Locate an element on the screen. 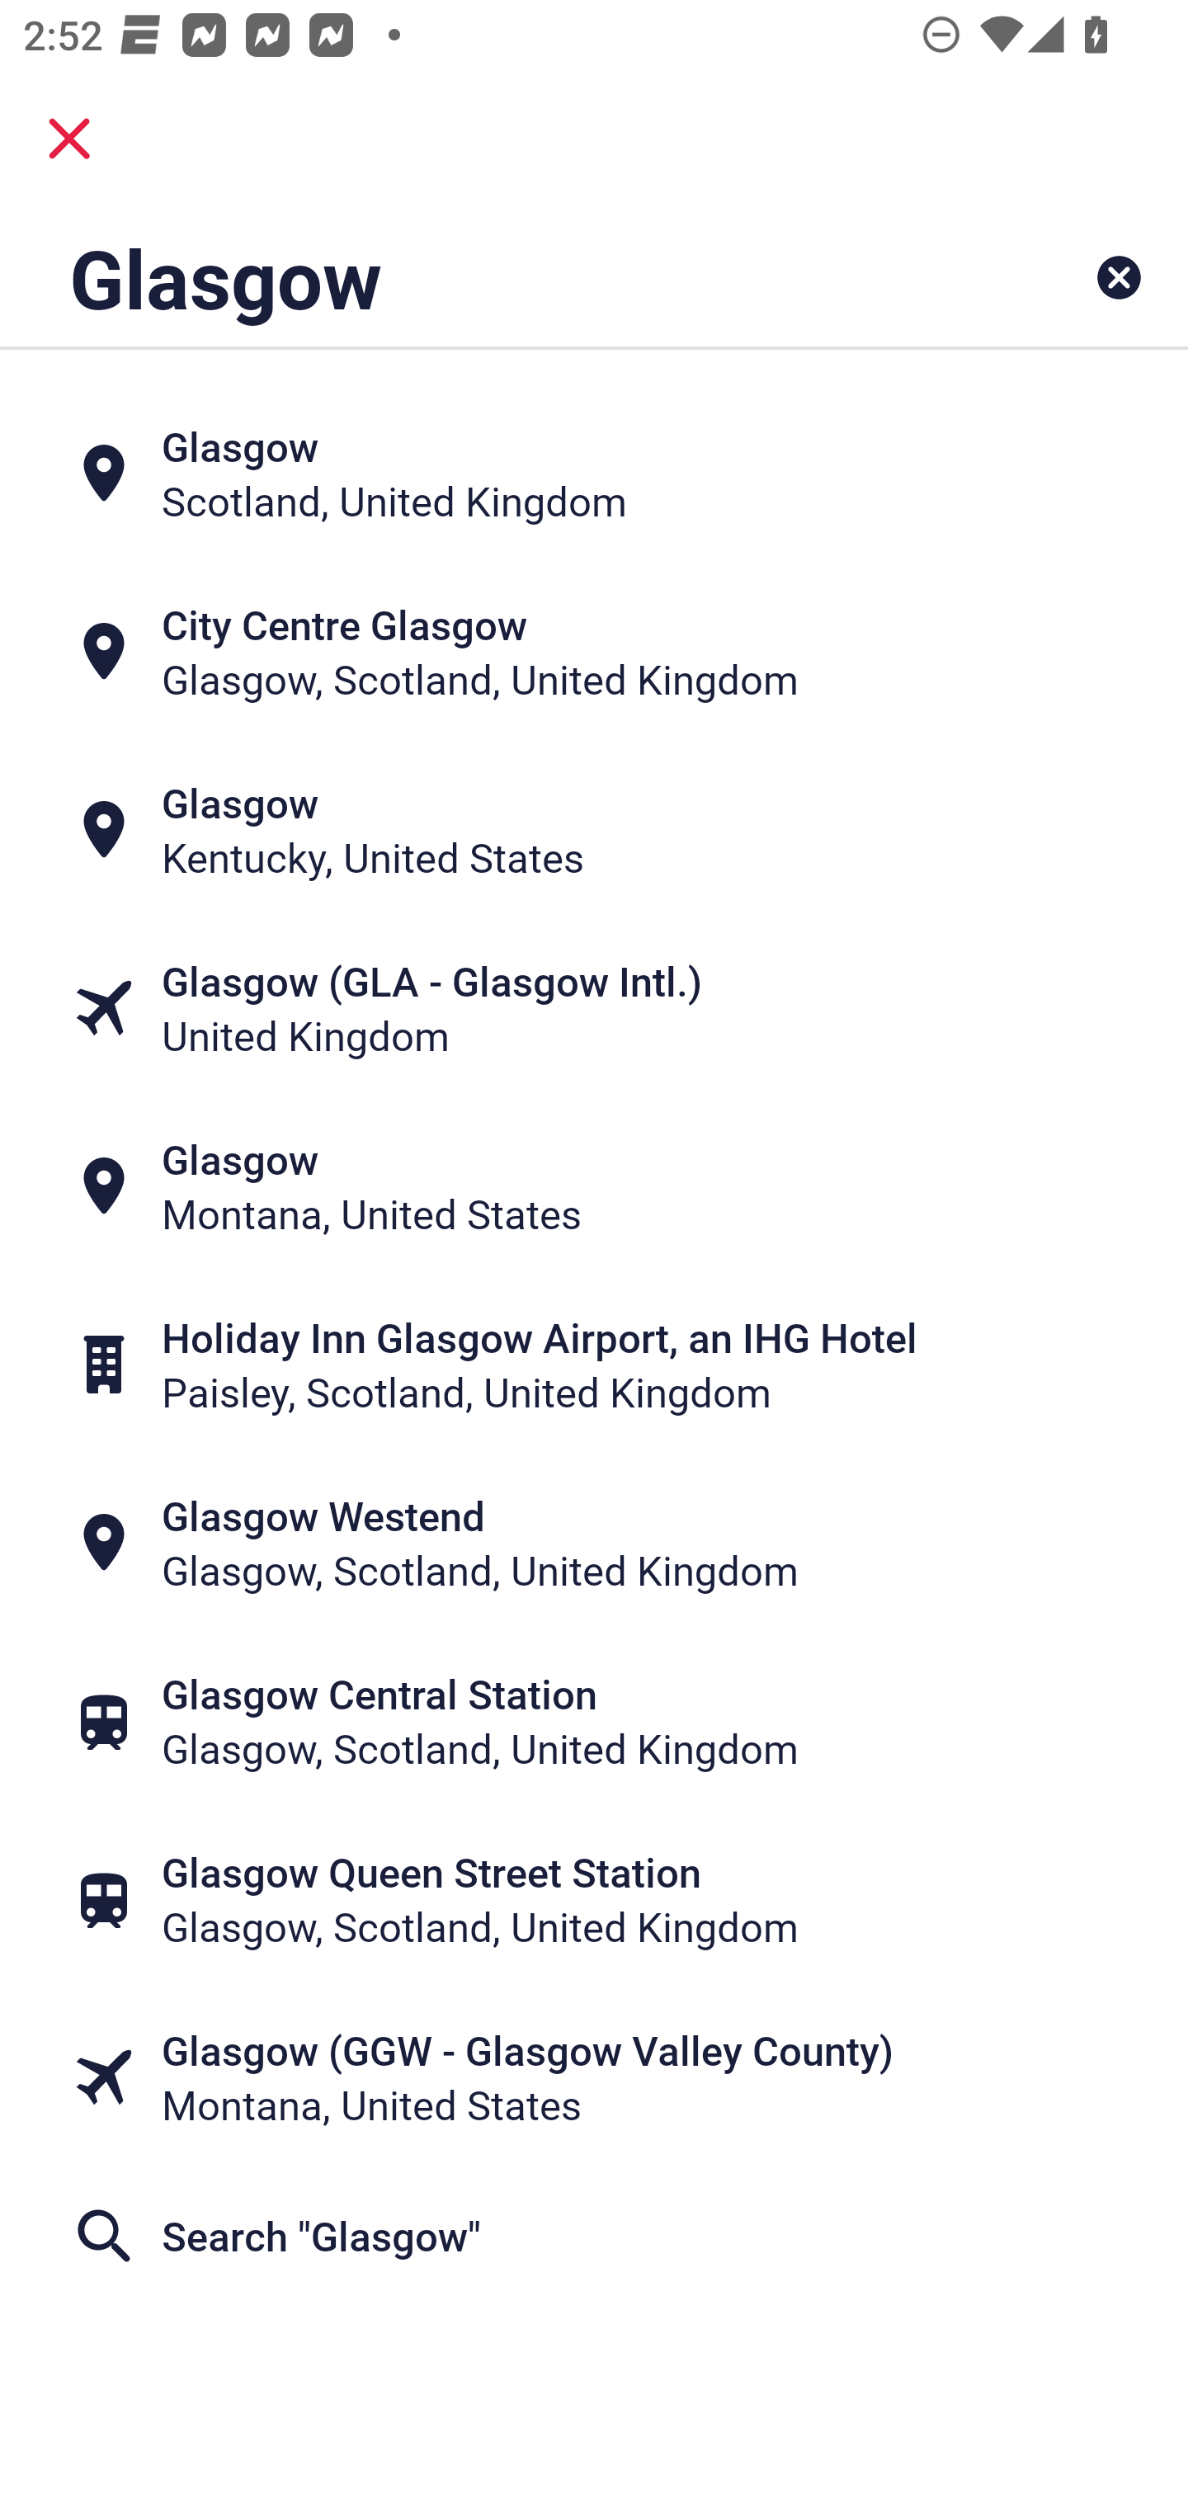 The width and height of the screenshot is (1188, 2508). Search "Glasgow" is located at coordinates (594, 2236).